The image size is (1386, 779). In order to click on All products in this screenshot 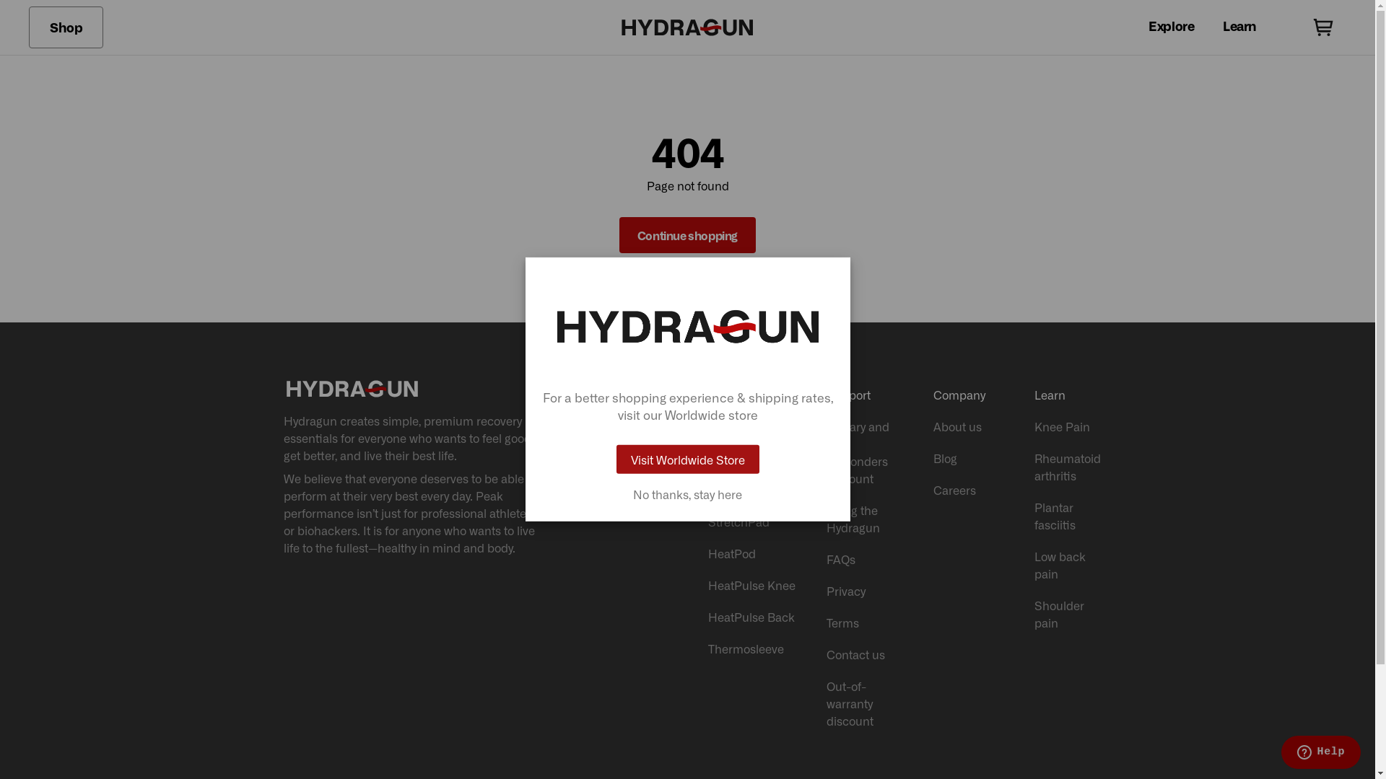, I will do `click(752, 426)`.